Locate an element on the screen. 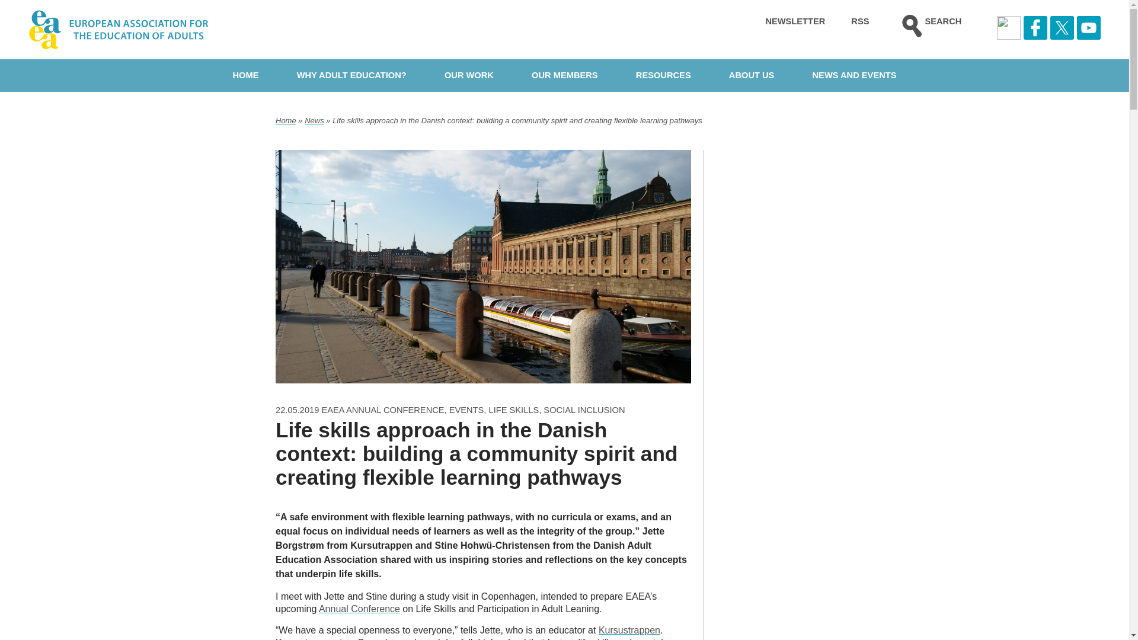 The image size is (1138, 640). RSS is located at coordinates (860, 30).